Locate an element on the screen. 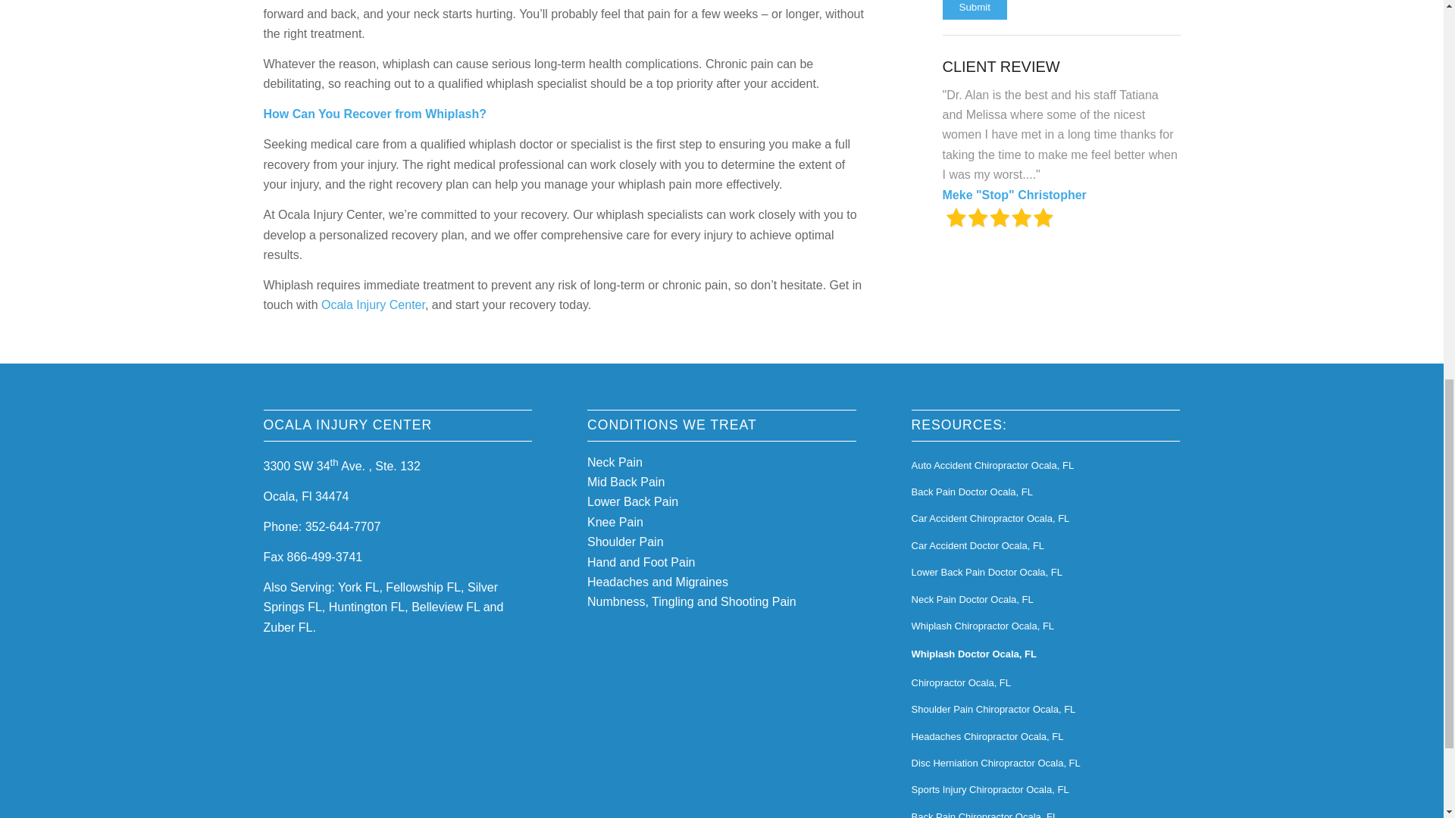 This screenshot has width=1455, height=818. Disc Herniation Chiropractor Ocala, FL is located at coordinates (1046, 763).